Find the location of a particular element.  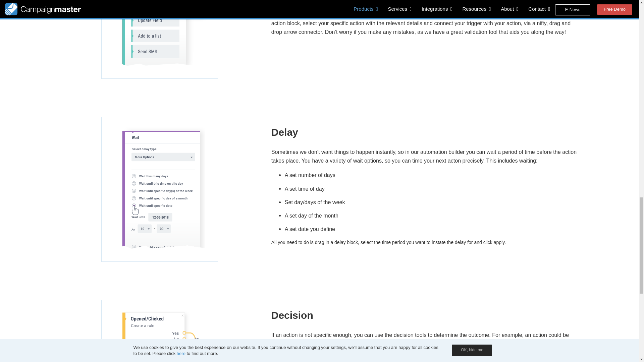

Automation Actions - Campaignmaster is located at coordinates (160, 40).